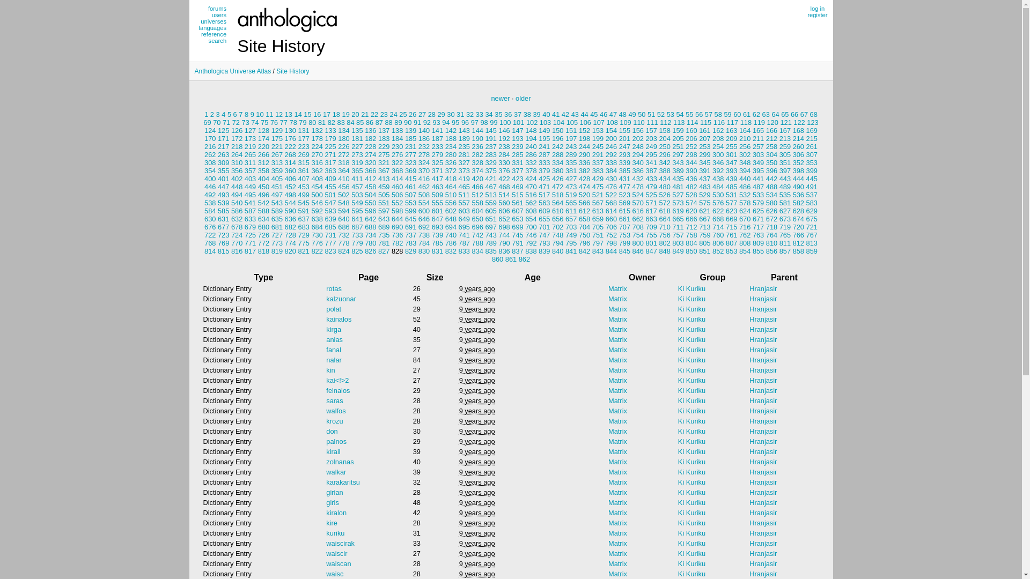 Image resolution: width=1030 pixels, height=579 pixels. What do you see at coordinates (618, 513) in the screenshot?
I see `Matrix` at bounding box center [618, 513].